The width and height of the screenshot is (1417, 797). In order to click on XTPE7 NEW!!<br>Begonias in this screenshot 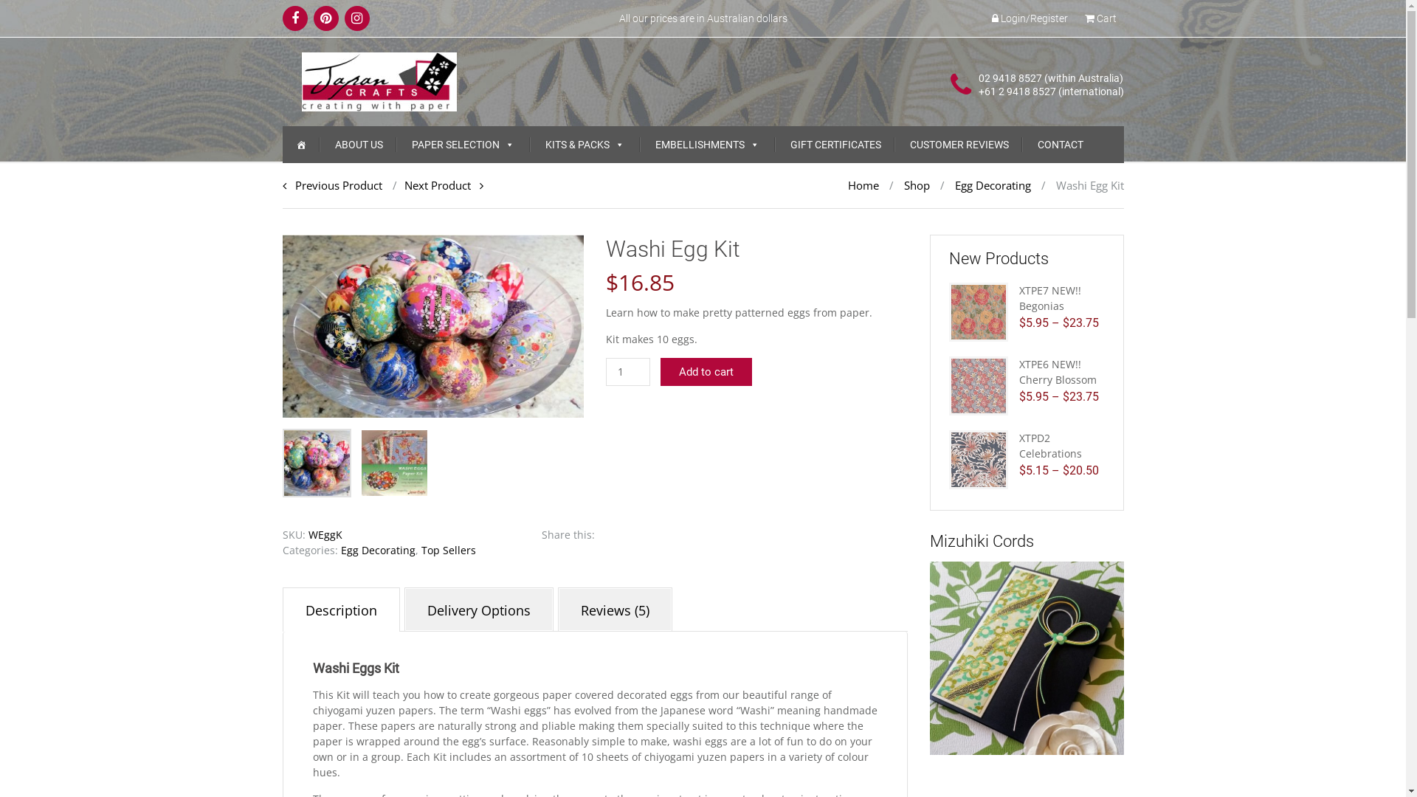, I will do `click(979, 311)`.